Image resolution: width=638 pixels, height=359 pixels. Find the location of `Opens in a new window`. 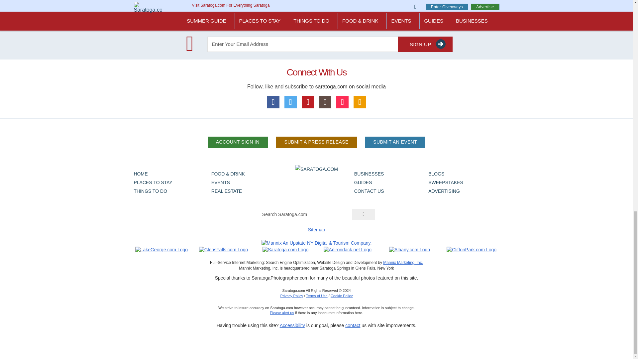

Opens in a new window is located at coordinates (161, 250).